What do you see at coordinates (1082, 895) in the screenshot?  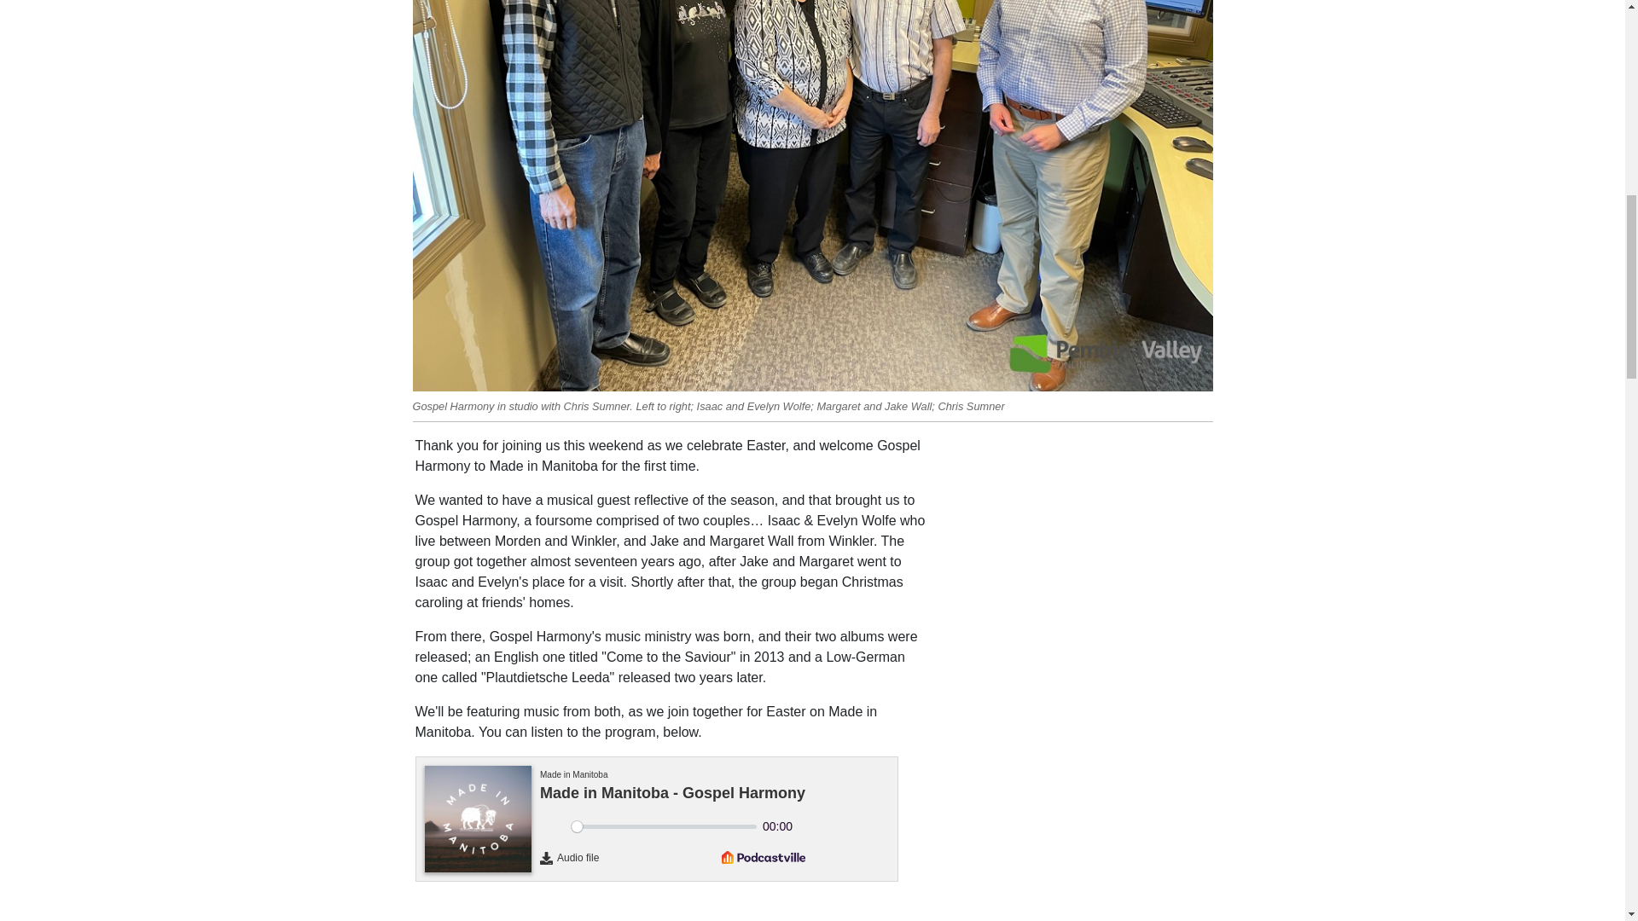 I see `3rd party ad content` at bounding box center [1082, 895].